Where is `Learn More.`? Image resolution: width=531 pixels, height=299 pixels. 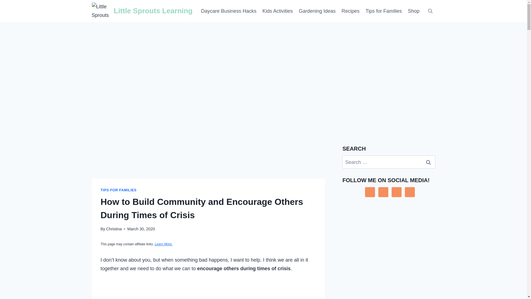
Learn More. is located at coordinates (163, 244).